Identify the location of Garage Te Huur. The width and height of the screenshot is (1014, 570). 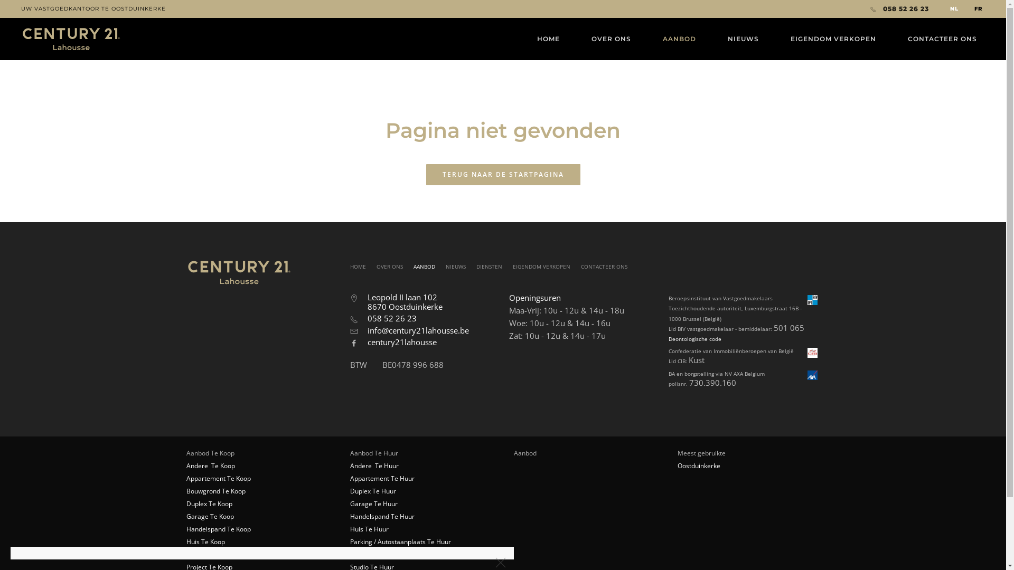
(373, 503).